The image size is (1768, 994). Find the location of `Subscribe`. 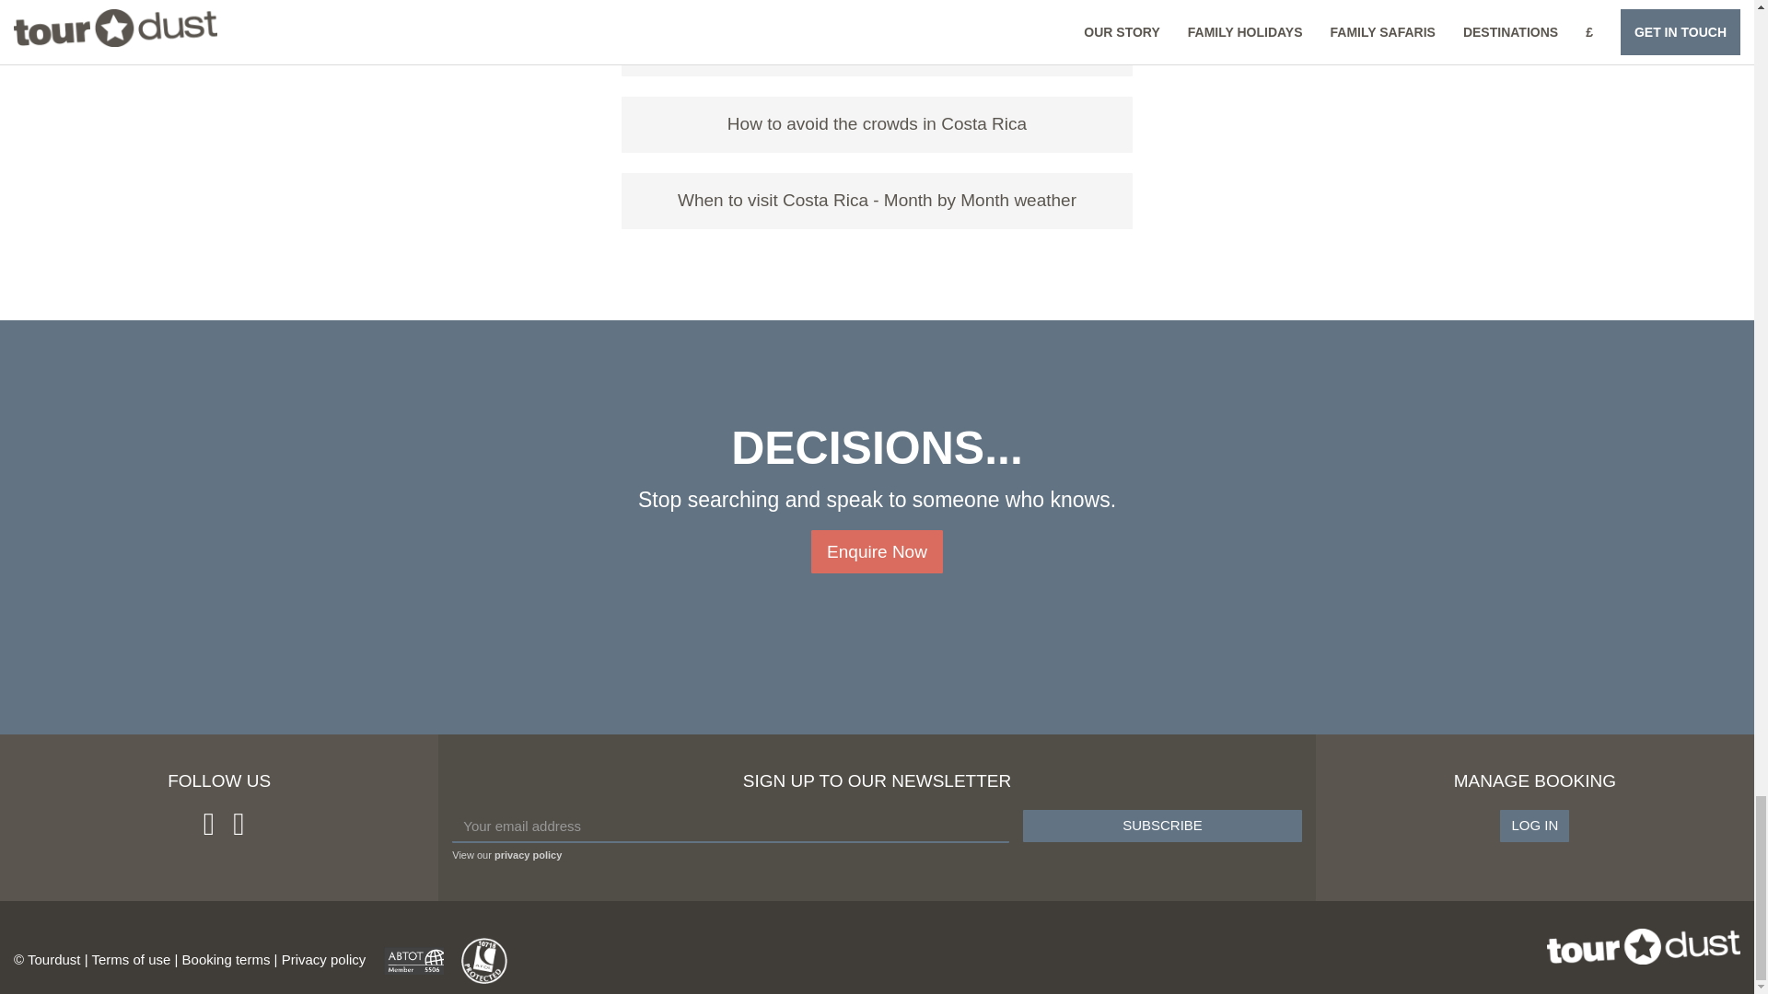

Subscribe is located at coordinates (1162, 826).